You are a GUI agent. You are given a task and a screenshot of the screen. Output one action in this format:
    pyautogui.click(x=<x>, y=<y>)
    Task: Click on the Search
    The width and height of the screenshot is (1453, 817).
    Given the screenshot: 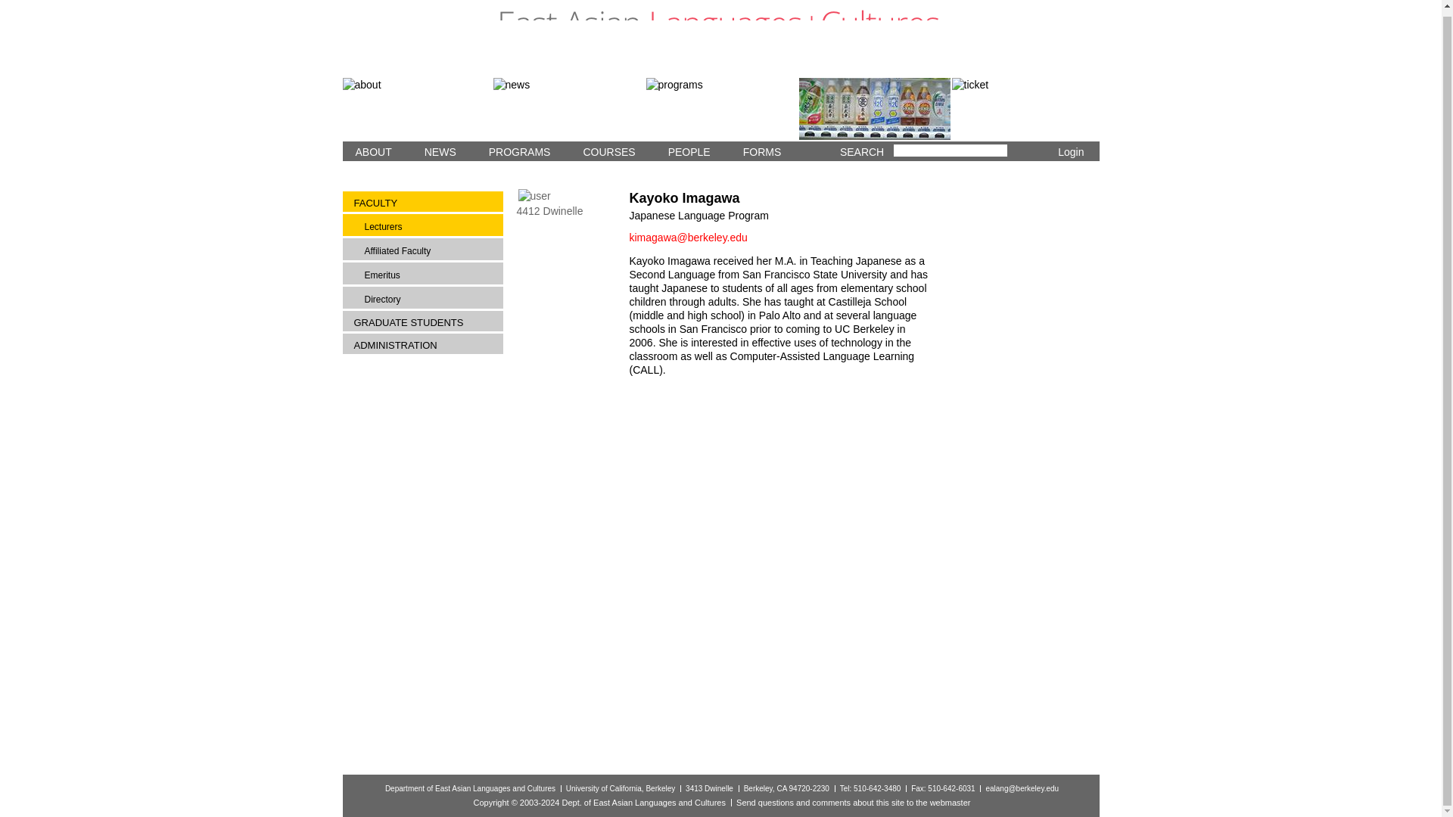 What is the action you would take?
    pyautogui.click(x=1017, y=153)
    